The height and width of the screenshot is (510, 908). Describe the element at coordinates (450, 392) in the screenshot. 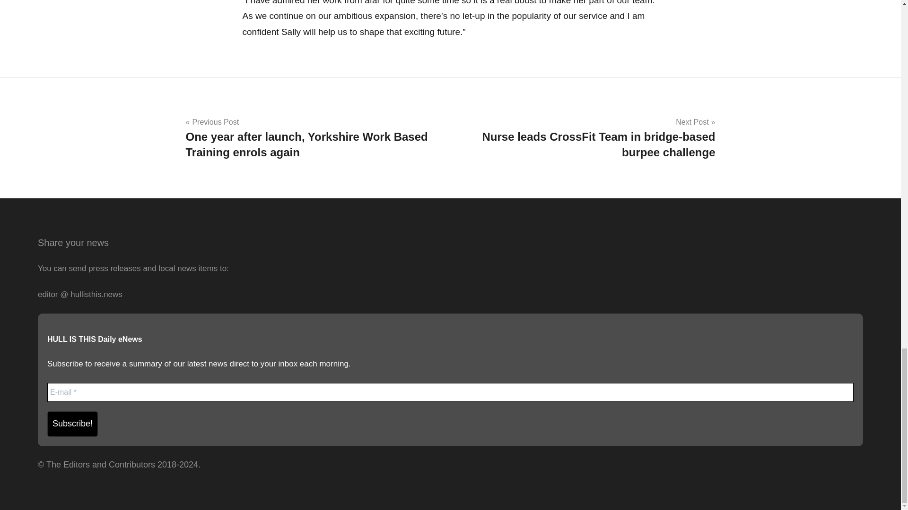

I see `E-mail` at that location.